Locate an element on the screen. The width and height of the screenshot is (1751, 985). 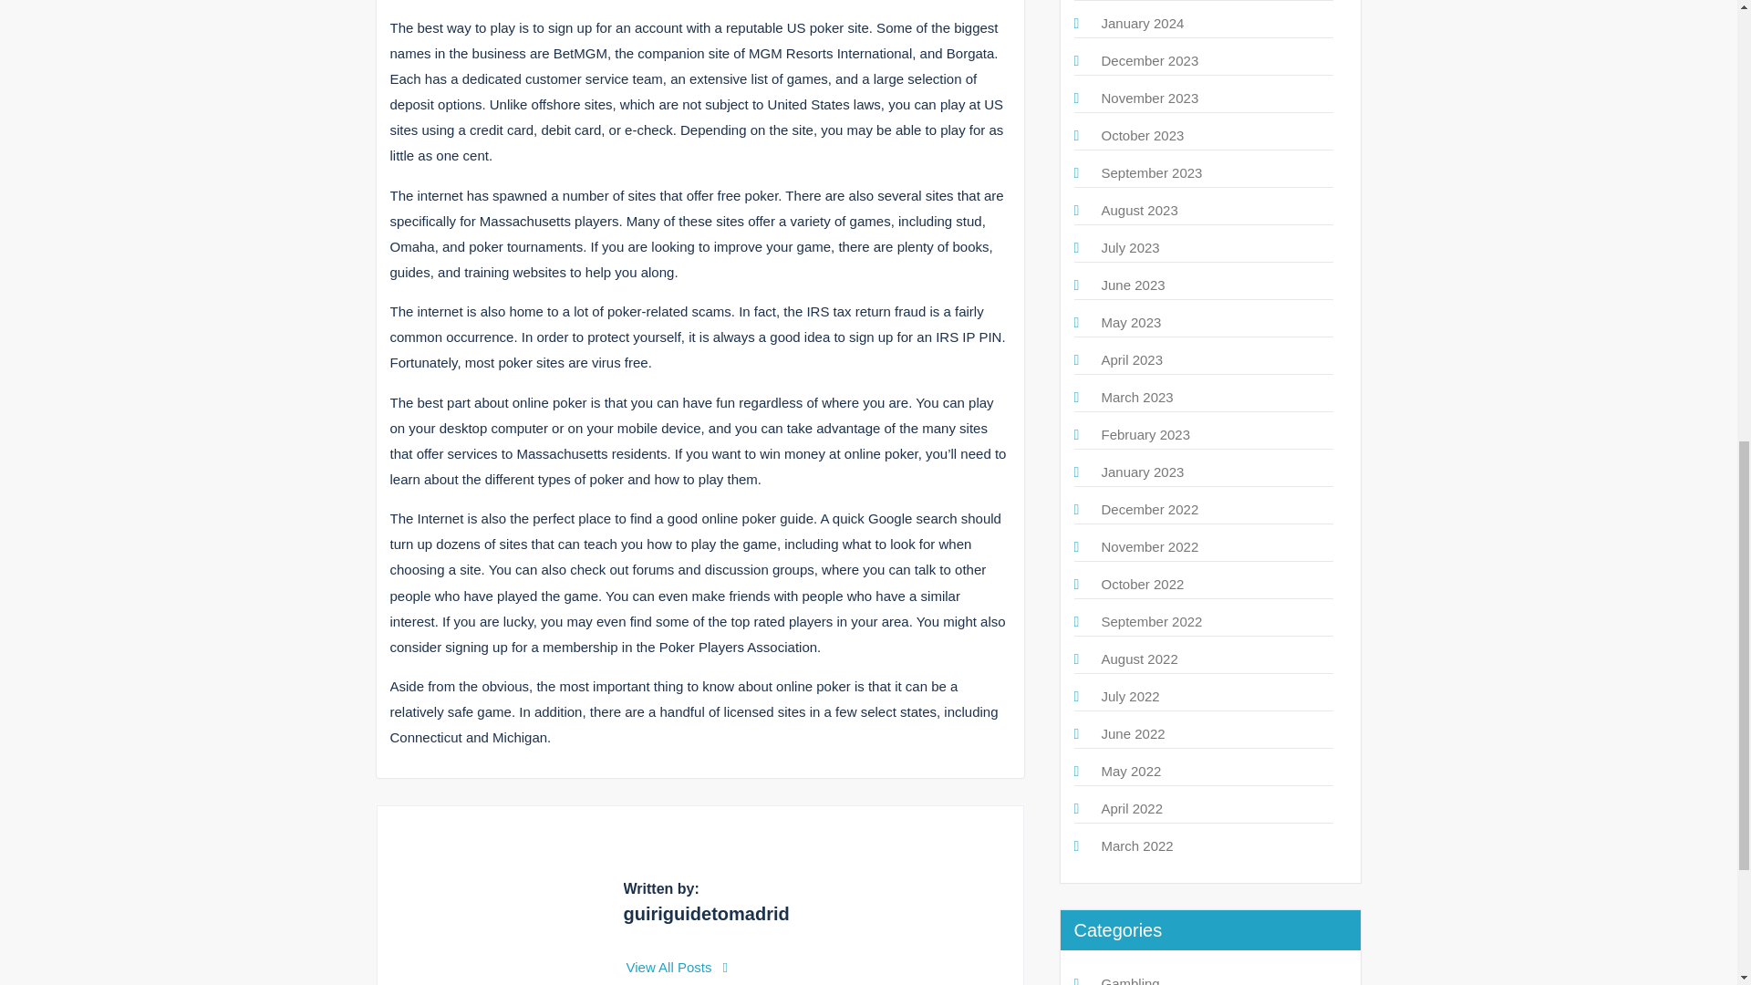
August 2022 is located at coordinates (1140, 658).